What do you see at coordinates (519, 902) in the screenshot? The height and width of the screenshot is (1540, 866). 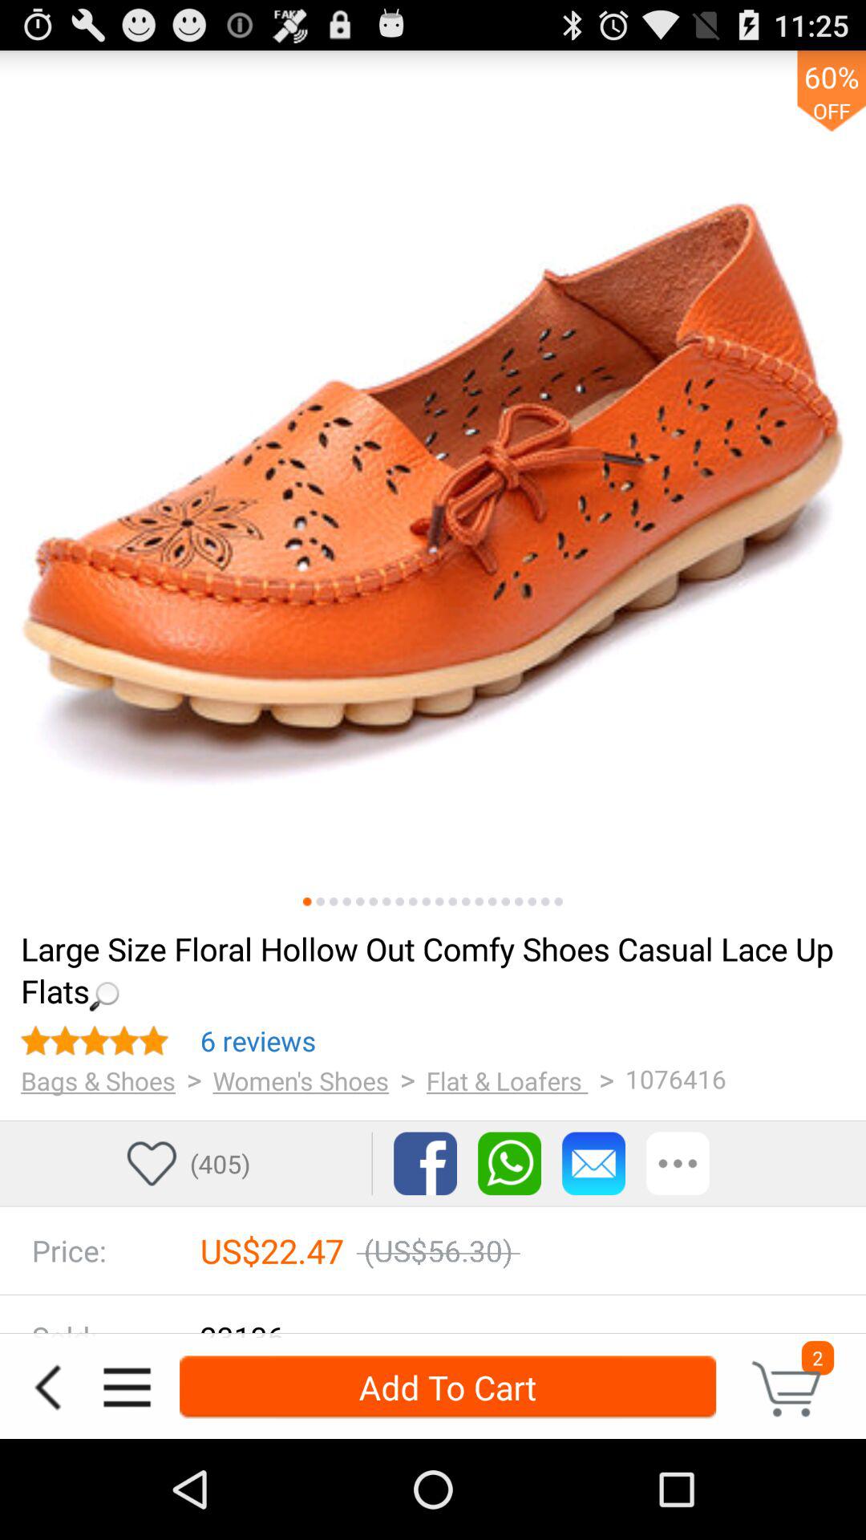 I see `view pictures` at bounding box center [519, 902].